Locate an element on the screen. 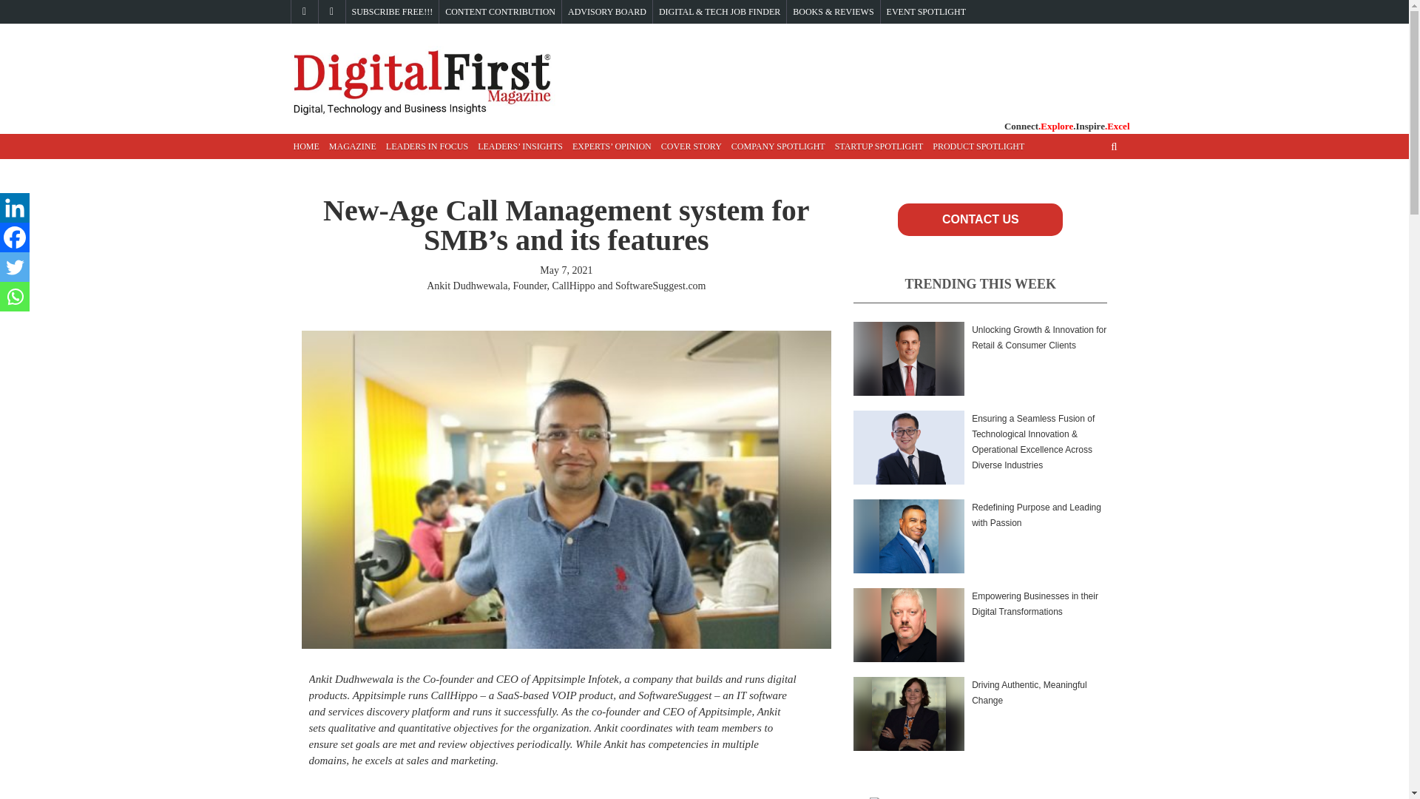 The height and width of the screenshot is (799, 1420). EVENT SPOTLIGHT is located at coordinates (926, 12).